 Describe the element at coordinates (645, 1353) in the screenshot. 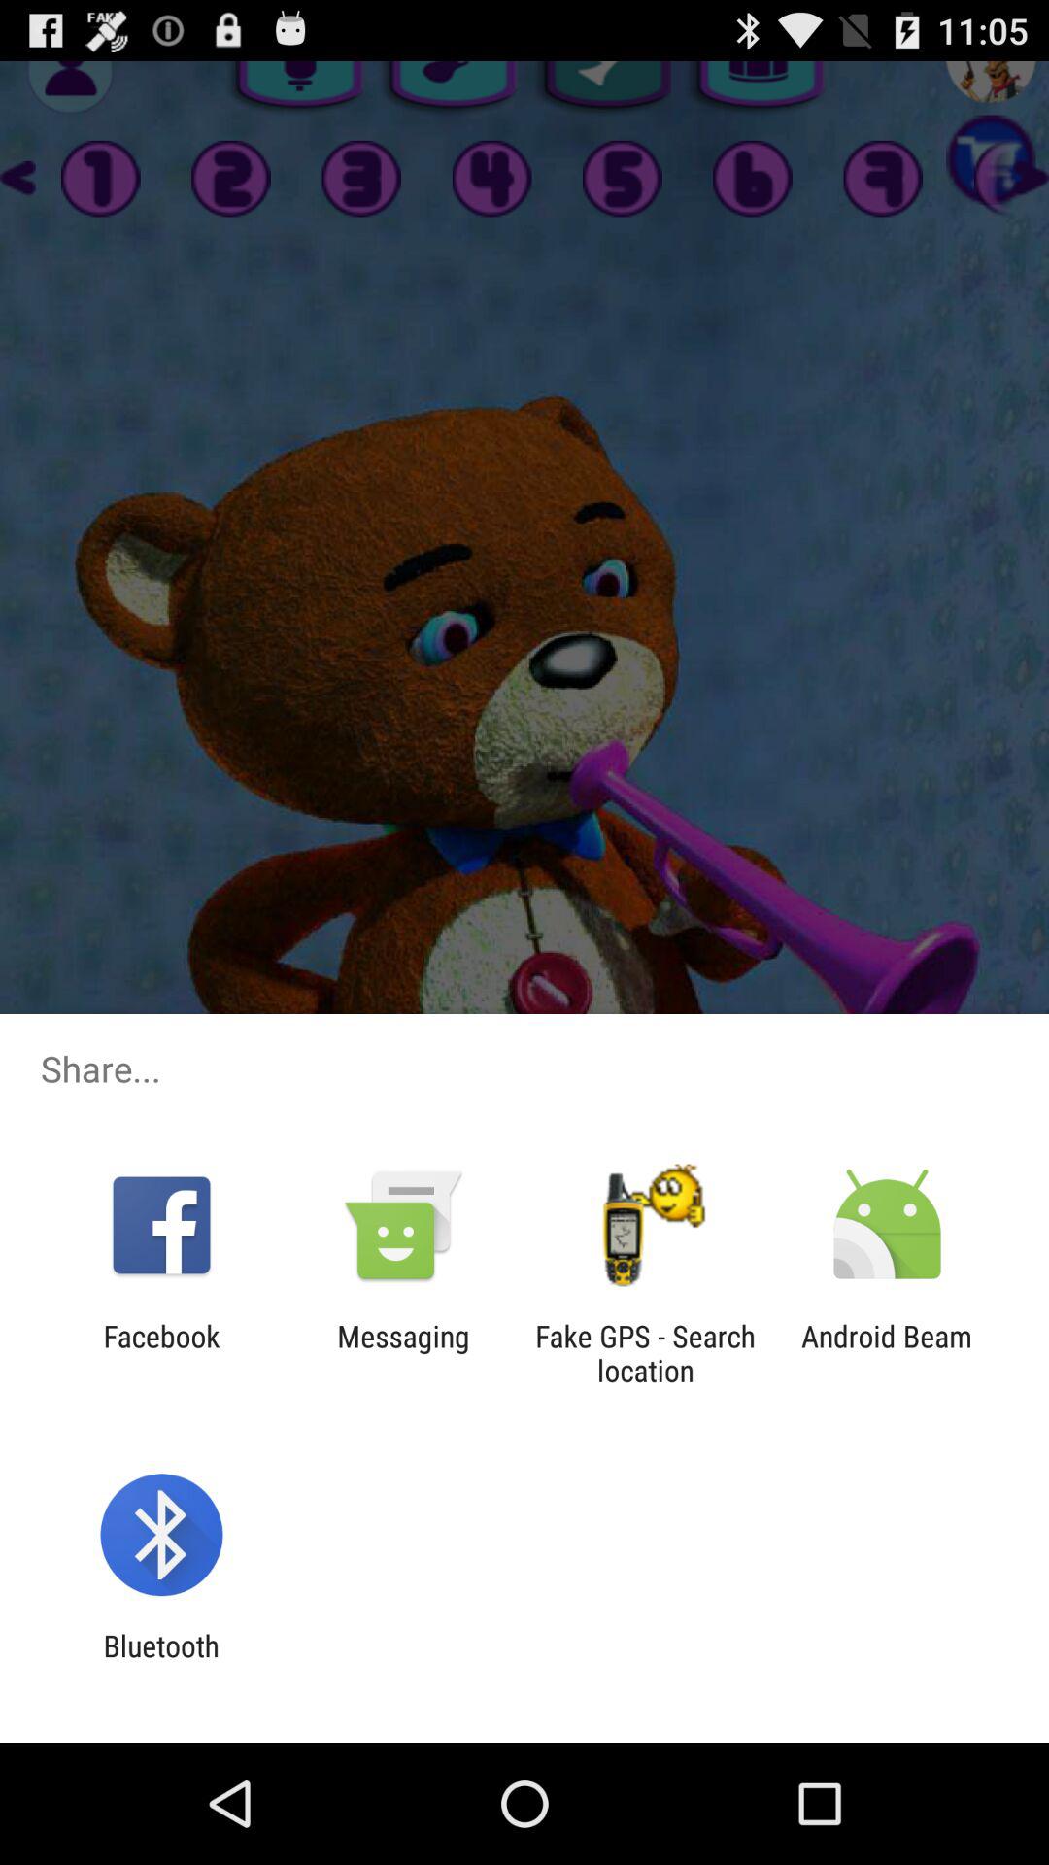

I see `scroll until fake gps search` at that location.